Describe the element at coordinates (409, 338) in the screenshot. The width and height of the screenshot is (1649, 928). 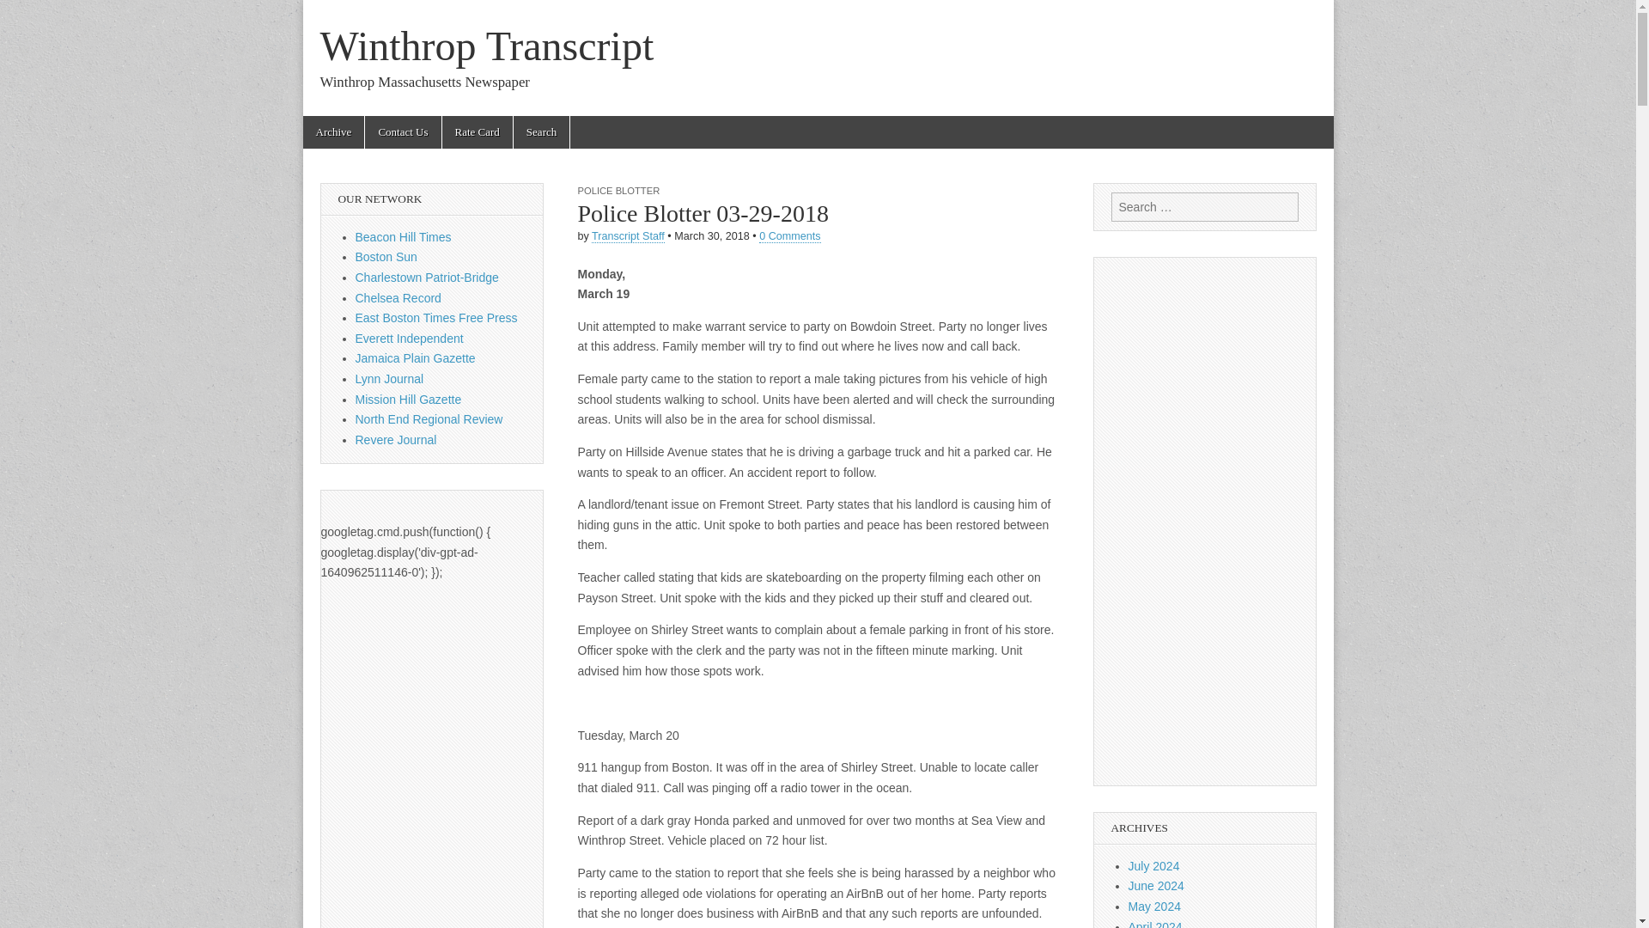
I see `Everett Independent` at that location.